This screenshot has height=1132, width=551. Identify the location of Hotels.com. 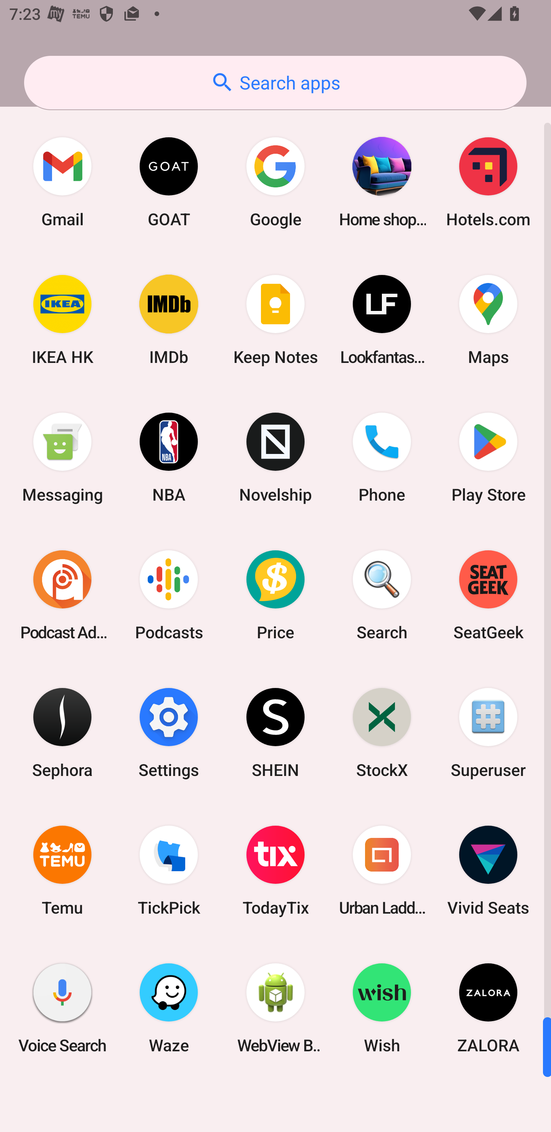
(488, 182).